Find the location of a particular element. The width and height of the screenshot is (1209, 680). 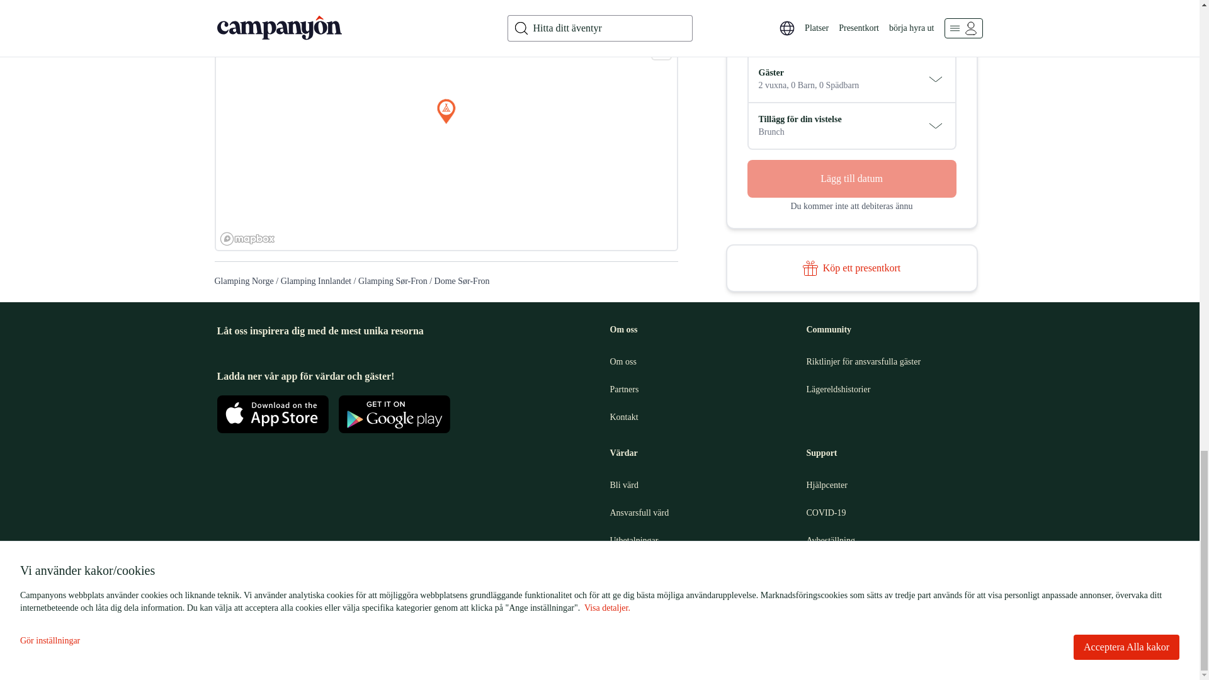

Zoom out is located at coordinates (661, 31).